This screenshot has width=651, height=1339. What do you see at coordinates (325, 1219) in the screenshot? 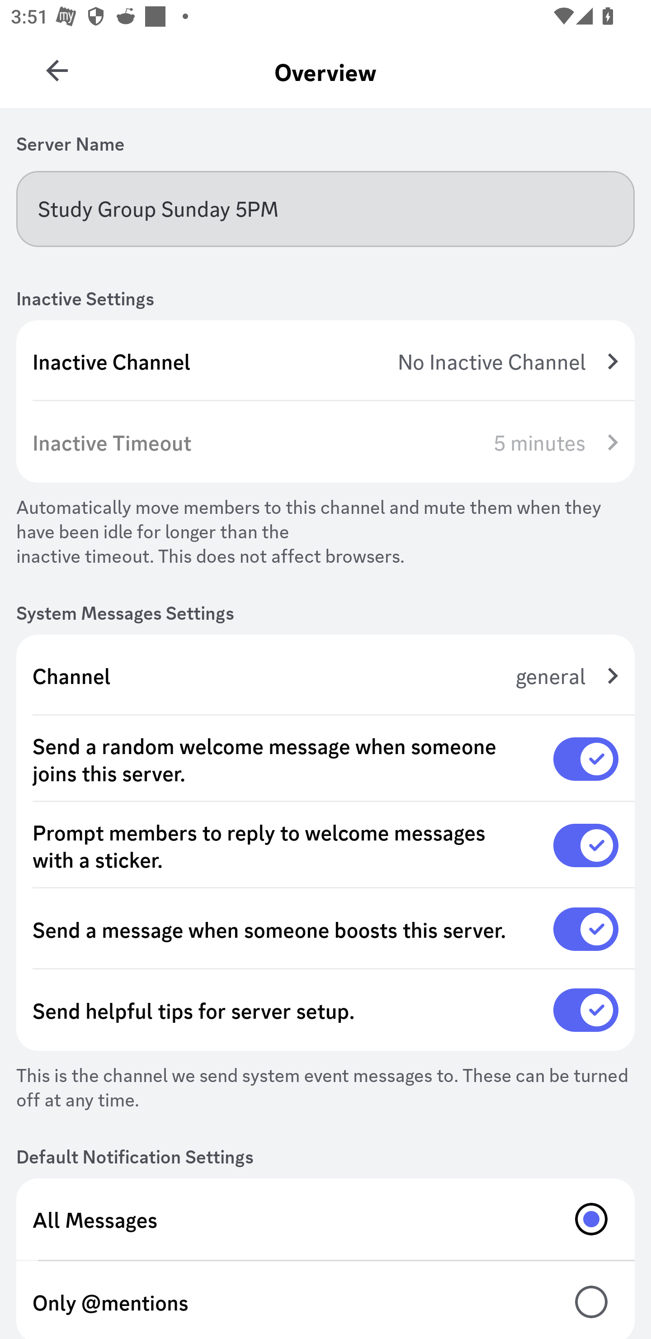
I see `All Messages` at bounding box center [325, 1219].